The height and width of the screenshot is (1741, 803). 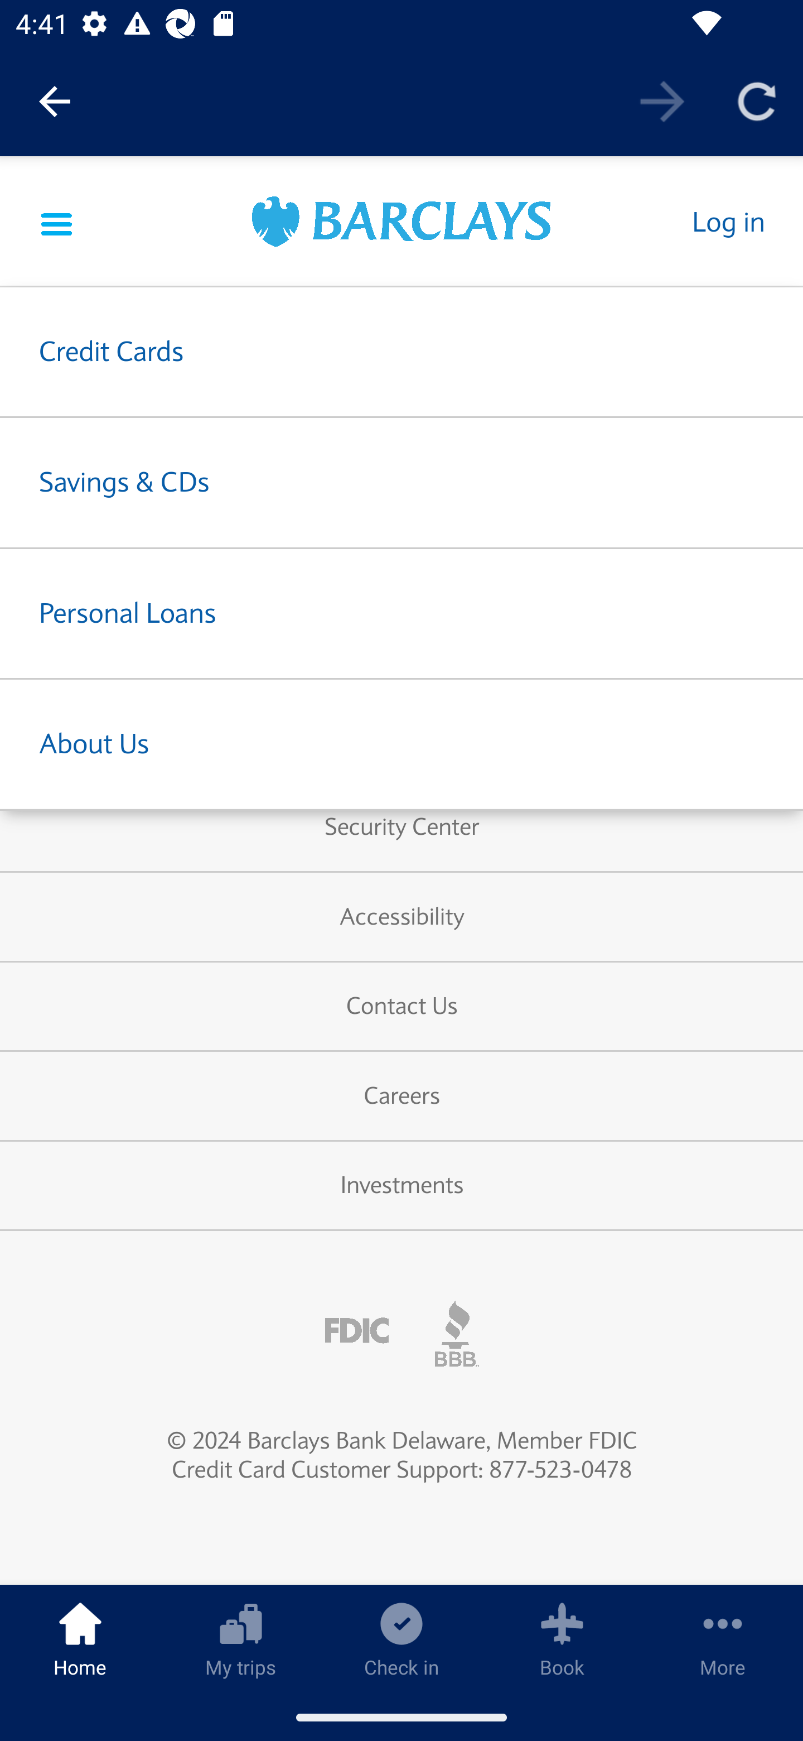 I want to click on Savings & CDs, so click(x=401, y=483).